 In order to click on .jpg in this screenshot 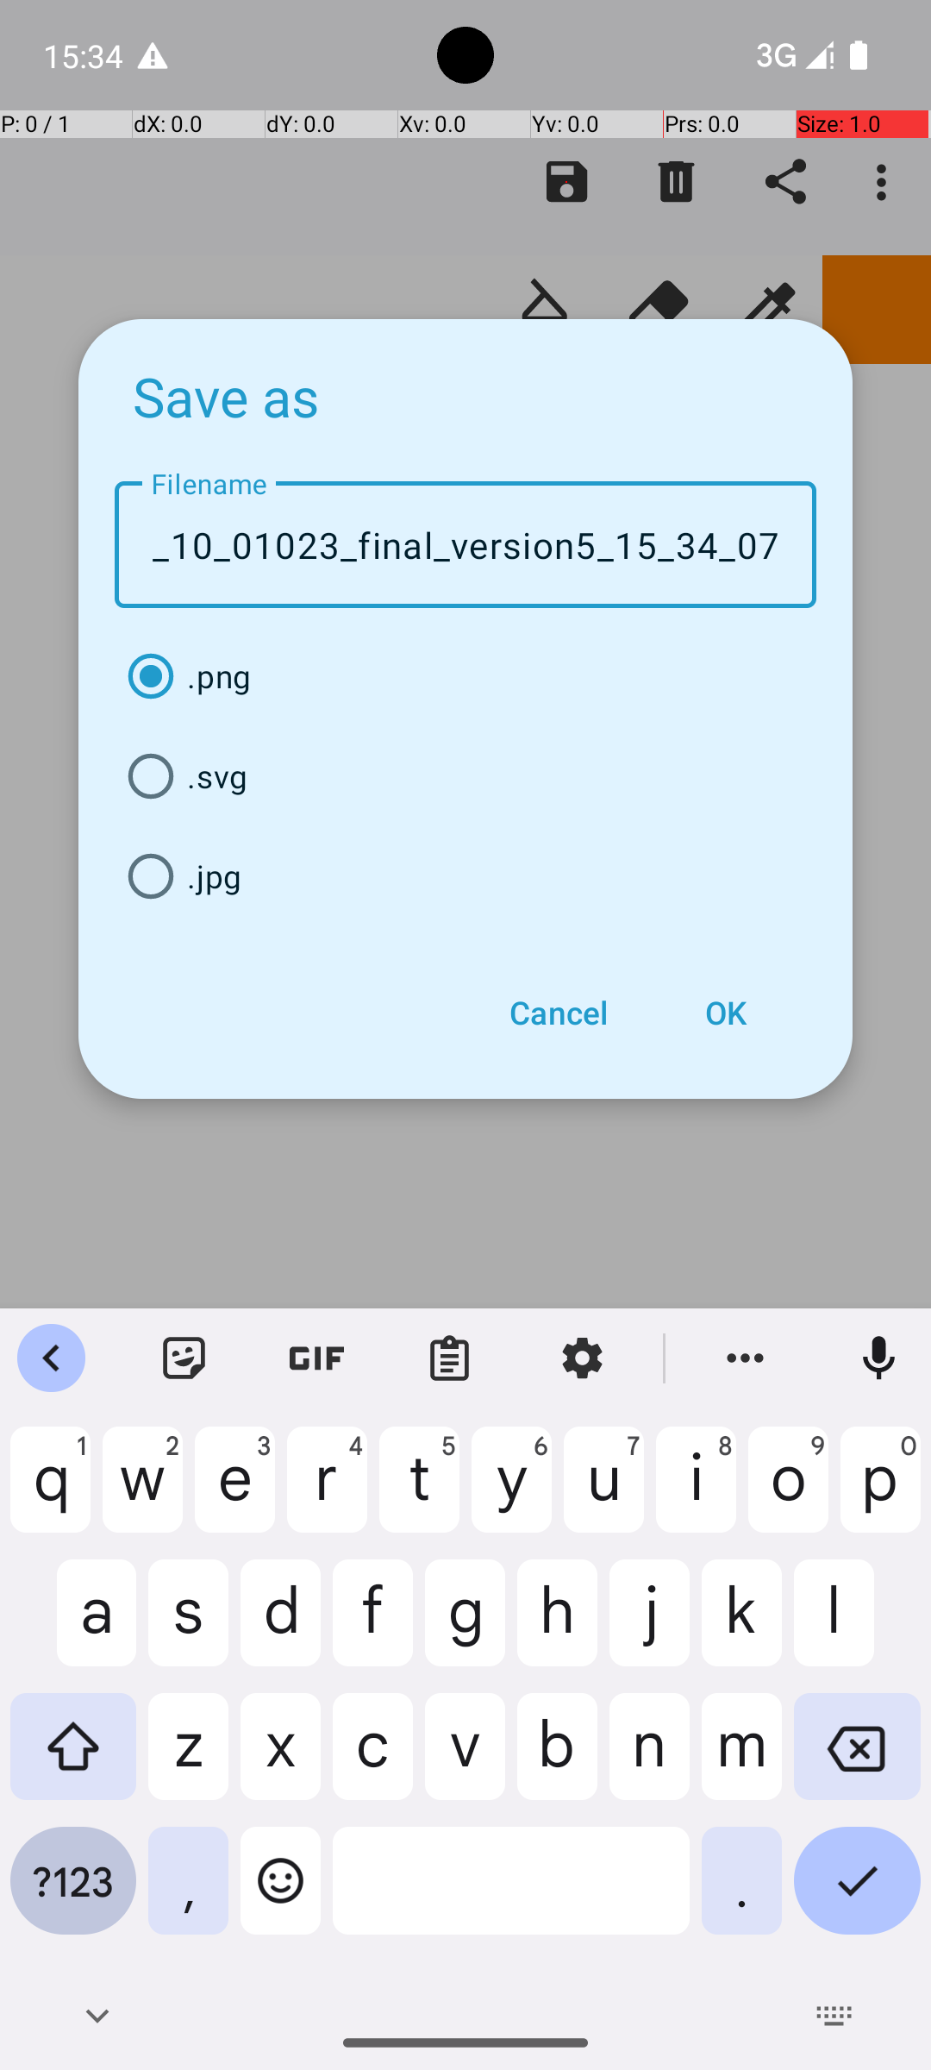, I will do `click(465, 876)`.